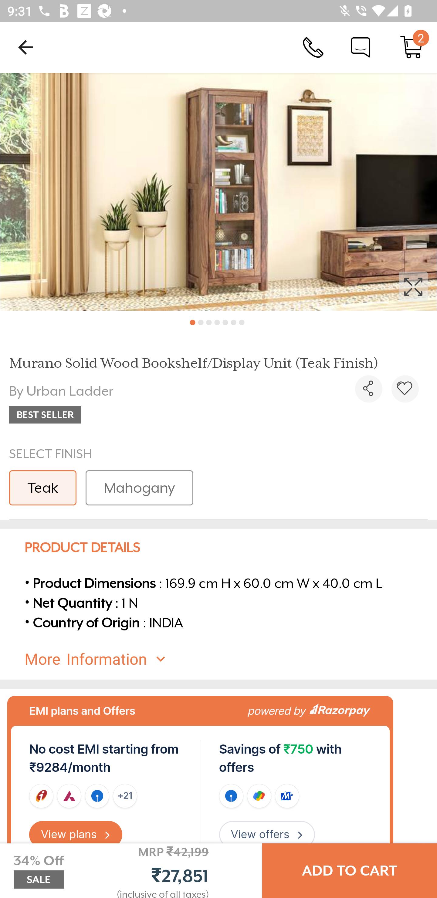 This screenshot has width=437, height=898. Describe the element at coordinates (313, 47) in the screenshot. I see `Call Us` at that location.